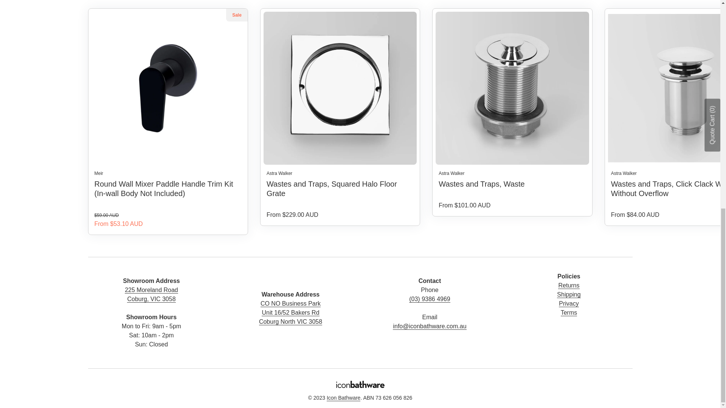 This screenshot has height=408, width=726. Describe the element at coordinates (569, 304) in the screenshot. I see `Privacy Policy` at that location.